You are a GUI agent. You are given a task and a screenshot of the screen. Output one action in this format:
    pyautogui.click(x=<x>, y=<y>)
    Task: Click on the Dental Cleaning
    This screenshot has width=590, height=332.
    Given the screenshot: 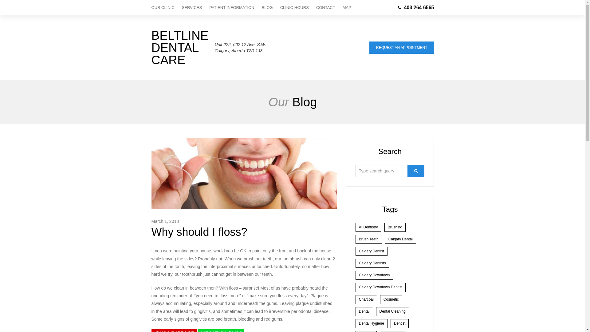 What is the action you would take?
    pyautogui.click(x=393, y=312)
    